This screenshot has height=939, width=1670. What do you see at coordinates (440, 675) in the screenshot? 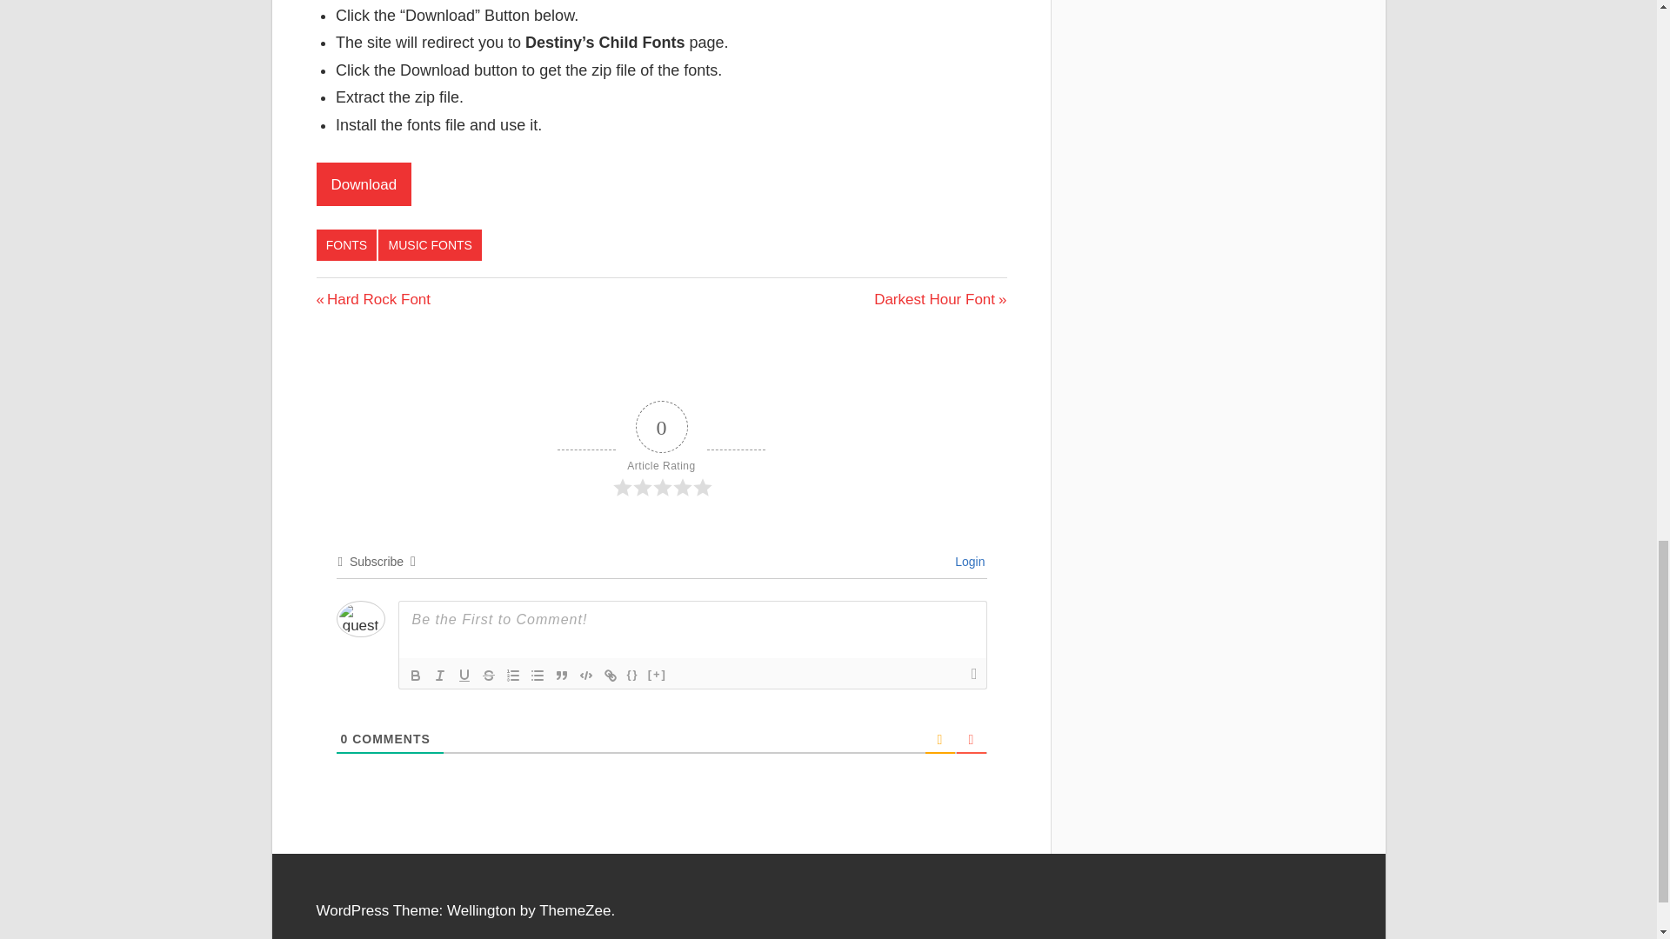
I see `Italic` at bounding box center [440, 675].